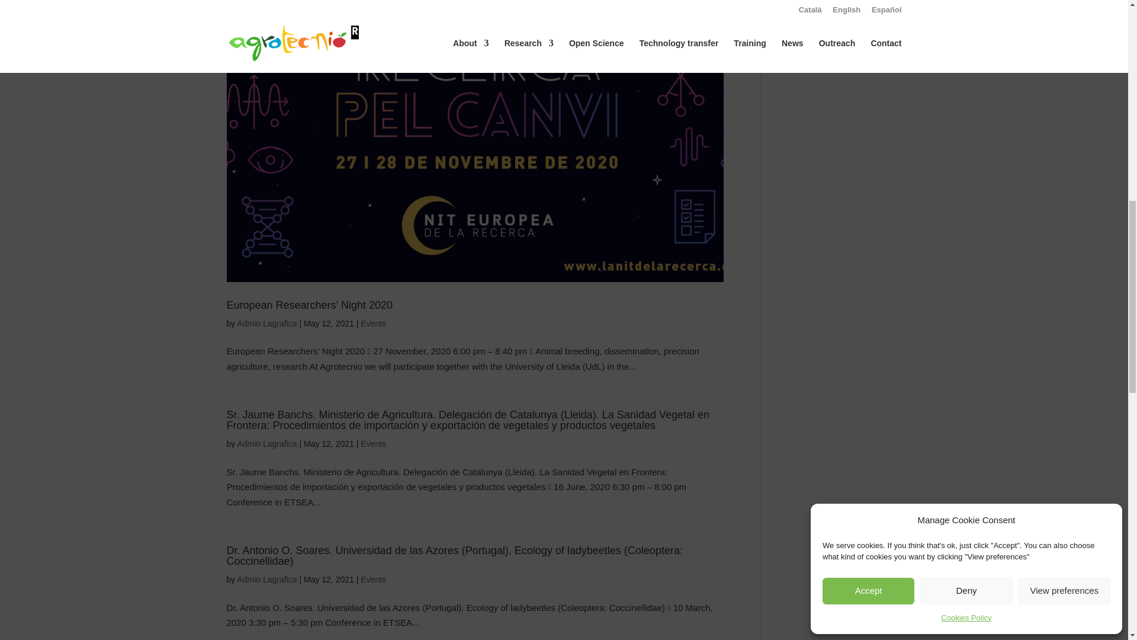  I want to click on Posts by Admin Lagrafica, so click(266, 324).